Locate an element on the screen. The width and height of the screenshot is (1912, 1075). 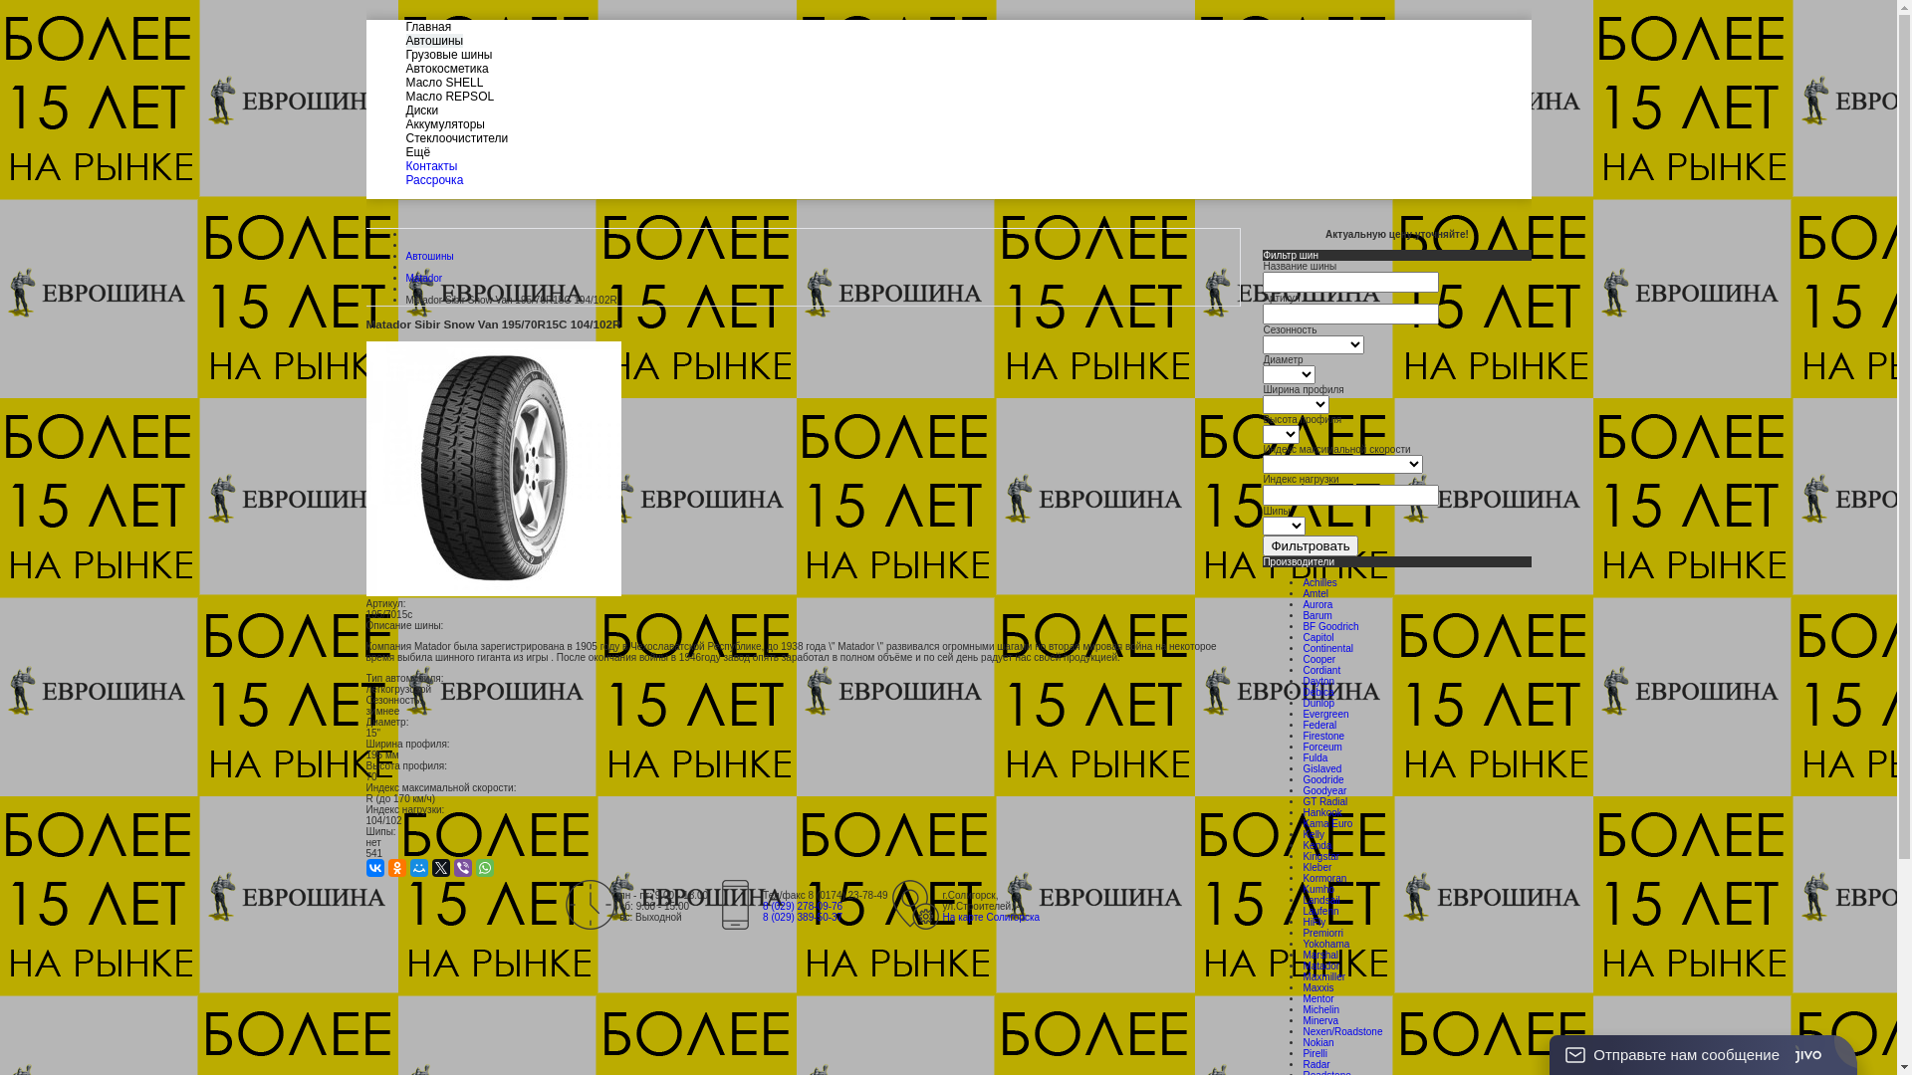
GT Radial is located at coordinates (1324, 802).